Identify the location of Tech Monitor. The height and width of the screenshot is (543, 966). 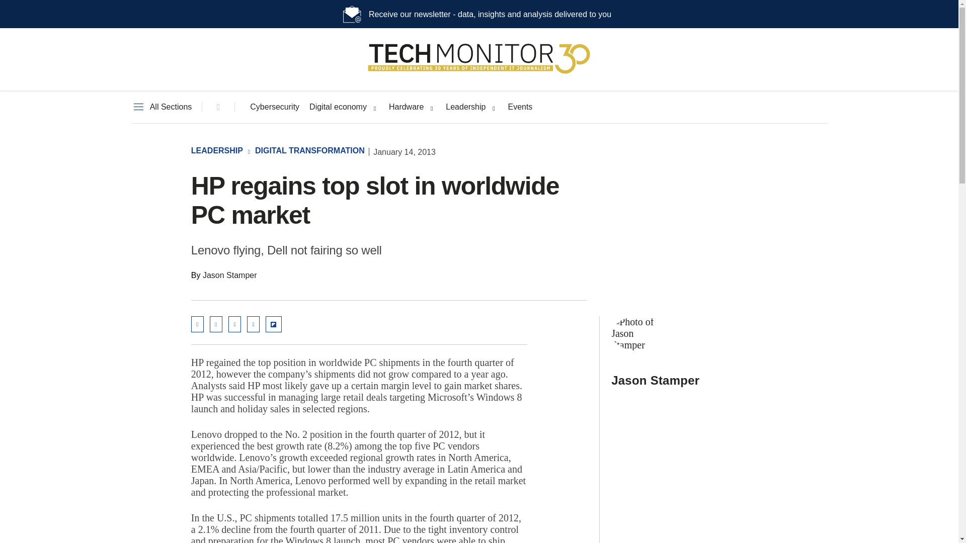
(479, 73).